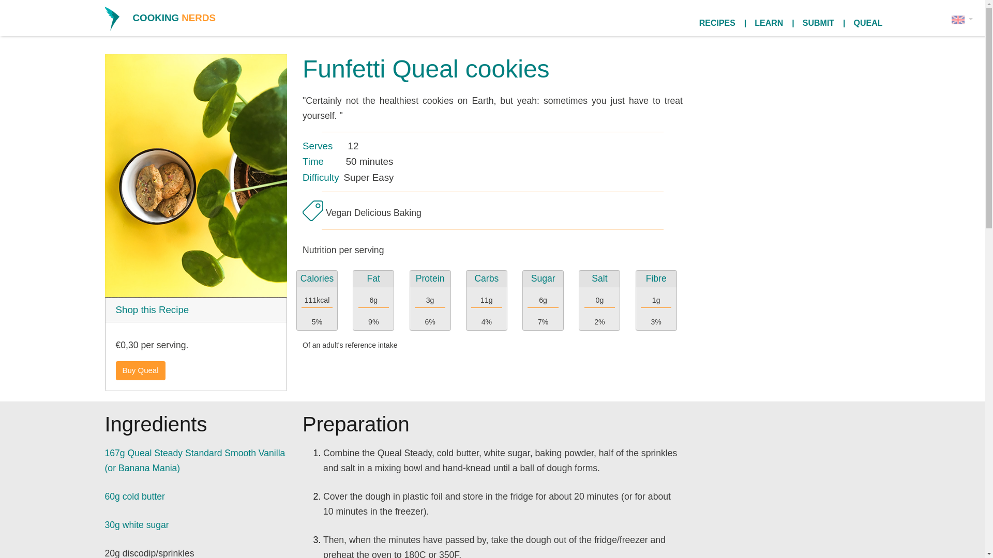 The width and height of the screenshot is (993, 558). What do you see at coordinates (137, 525) in the screenshot?
I see `30g white sugar` at bounding box center [137, 525].